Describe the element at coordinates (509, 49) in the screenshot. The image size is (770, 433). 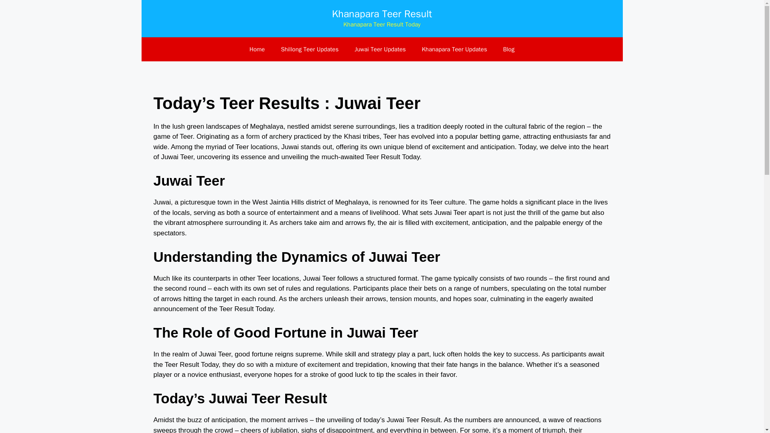
I see `Blog` at that location.